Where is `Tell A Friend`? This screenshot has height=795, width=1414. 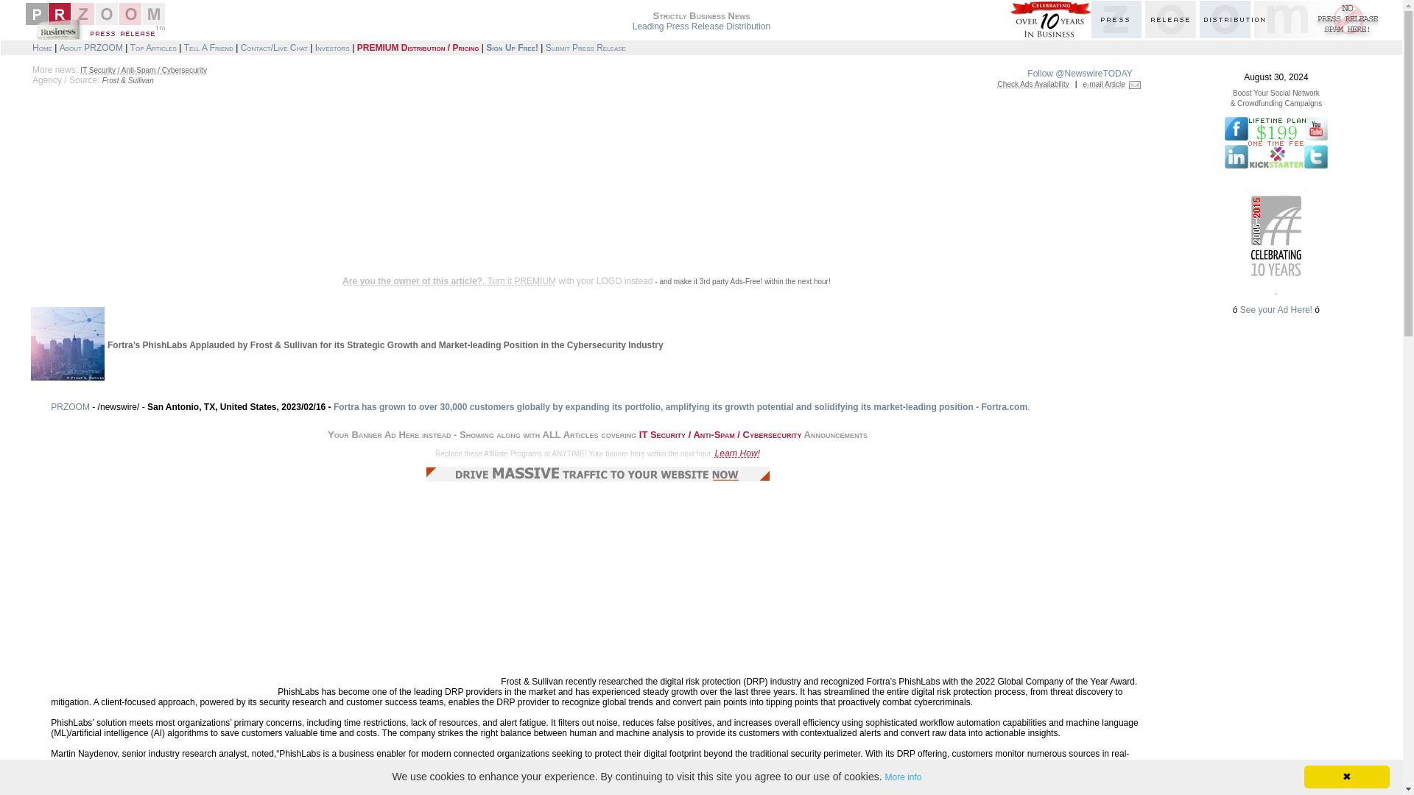
Tell A Friend is located at coordinates (208, 48).